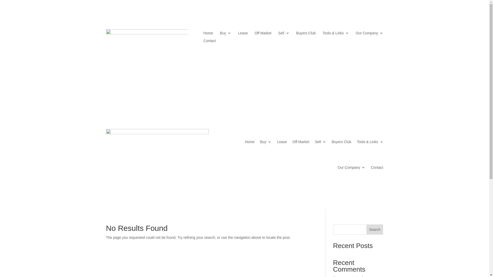 The height and width of the screenshot is (277, 493). Describe the element at coordinates (243, 34) in the screenshot. I see `Lease` at that location.